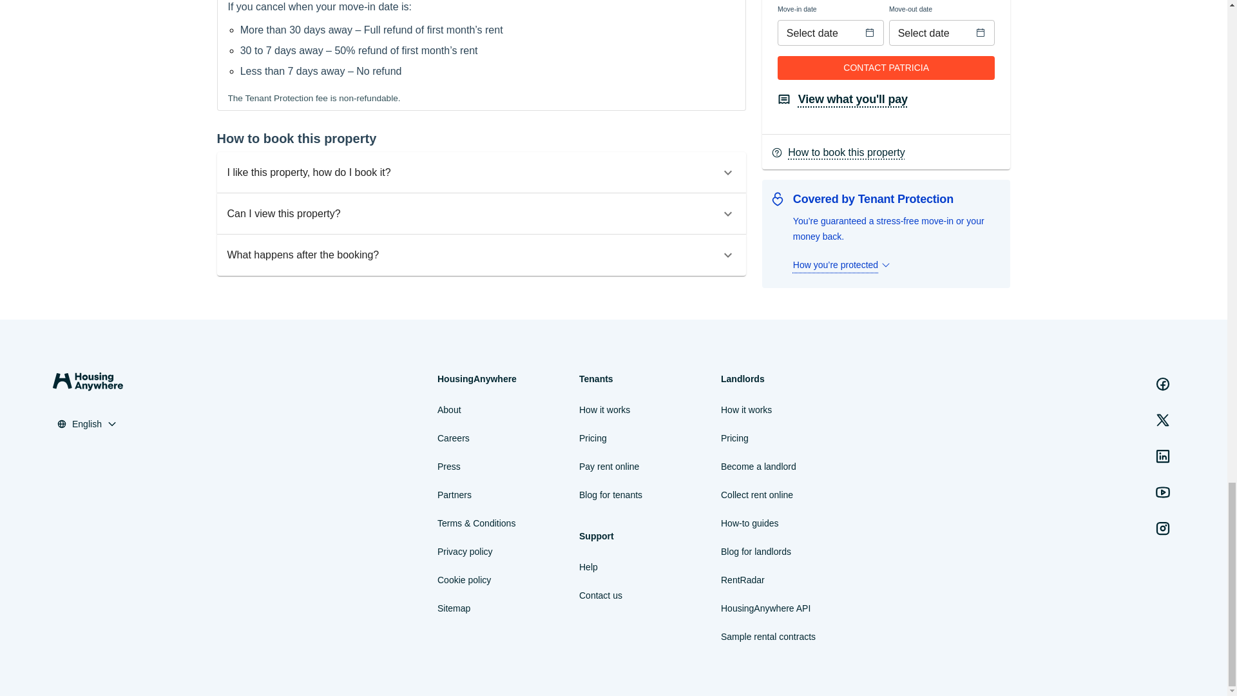 This screenshot has height=696, width=1237. What do you see at coordinates (454, 608) in the screenshot?
I see `Sitemap` at bounding box center [454, 608].